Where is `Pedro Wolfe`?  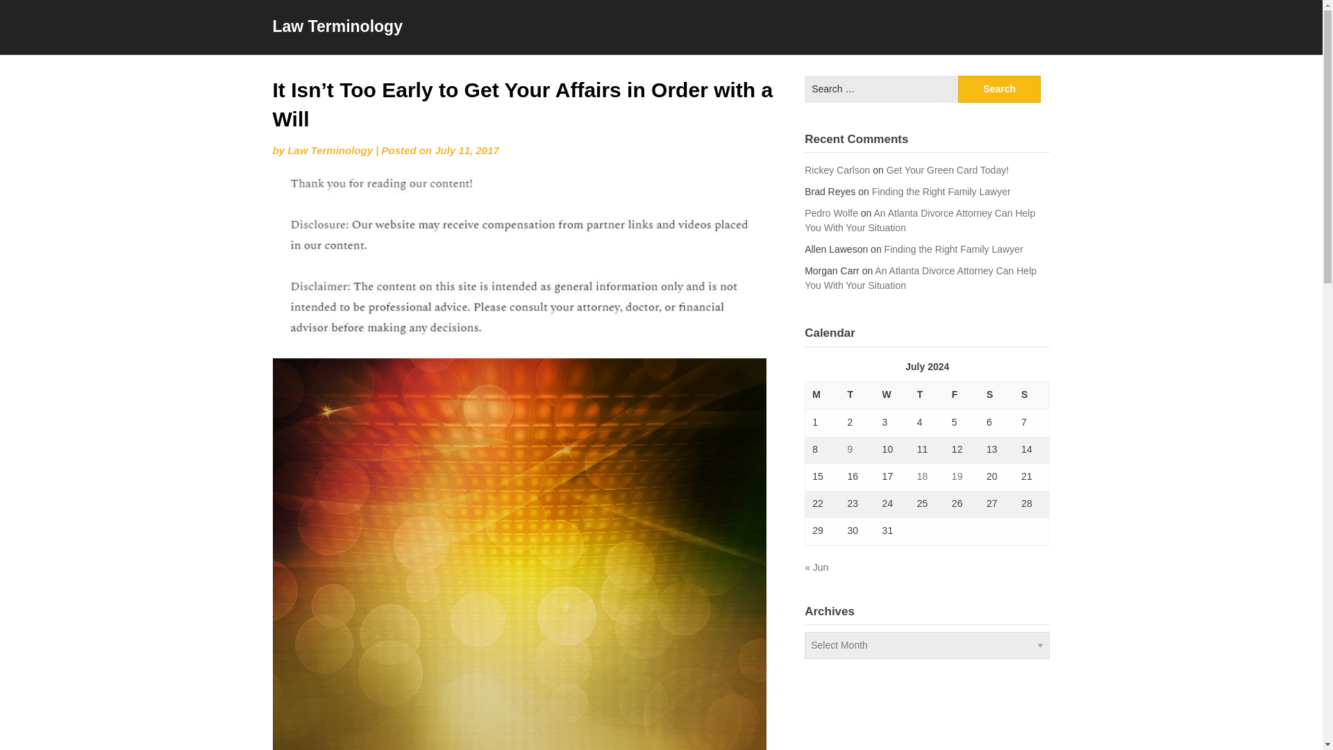
Pedro Wolfe is located at coordinates (832, 213).